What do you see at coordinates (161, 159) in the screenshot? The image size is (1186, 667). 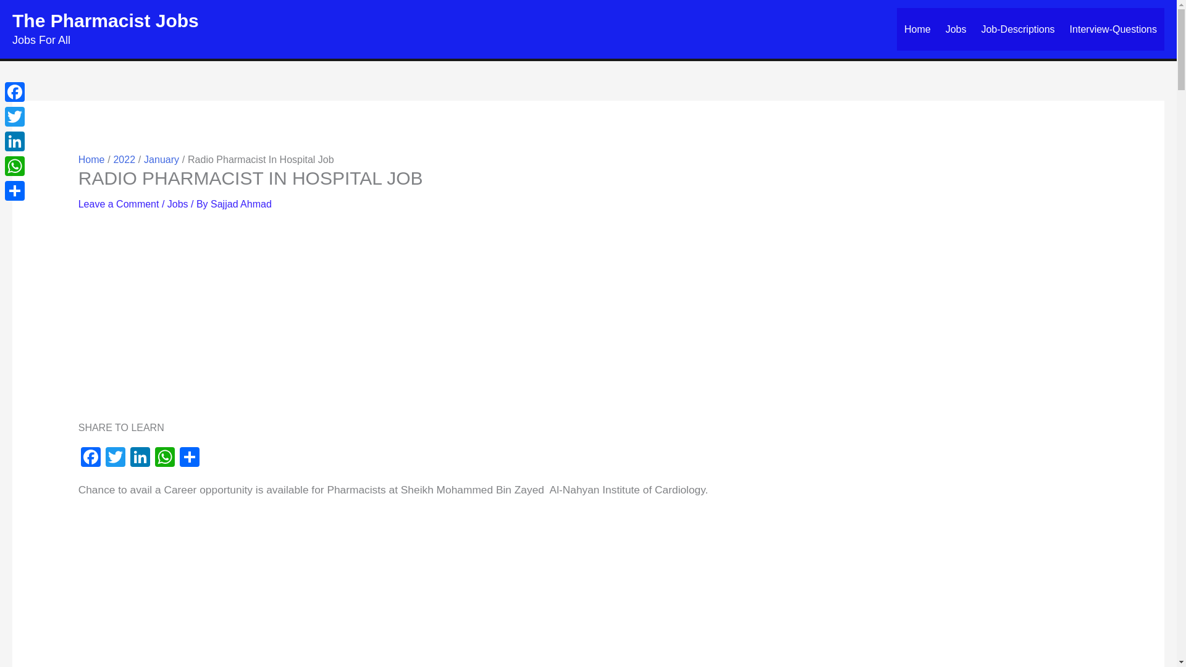 I see `January` at bounding box center [161, 159].